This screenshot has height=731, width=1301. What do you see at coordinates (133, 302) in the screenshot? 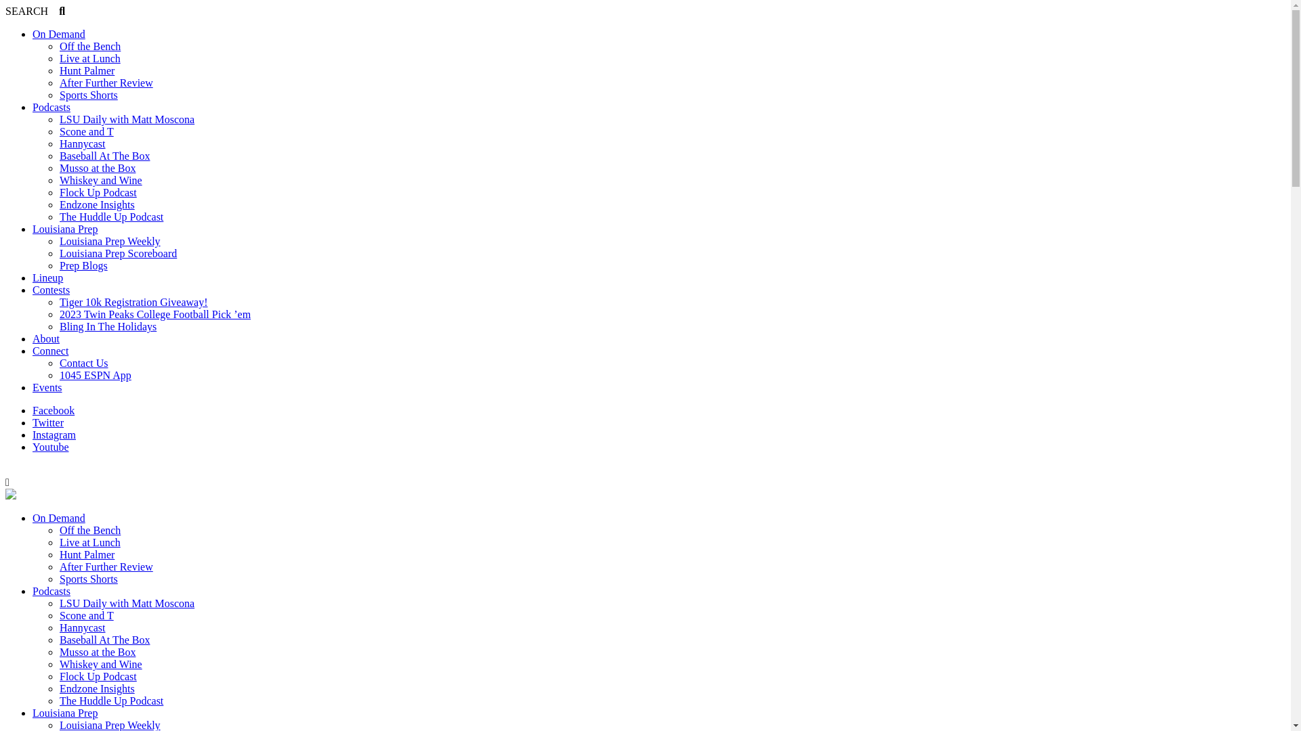
I see `Tiger 10k Registration Giveaway!` at bounding box center [133, 302].